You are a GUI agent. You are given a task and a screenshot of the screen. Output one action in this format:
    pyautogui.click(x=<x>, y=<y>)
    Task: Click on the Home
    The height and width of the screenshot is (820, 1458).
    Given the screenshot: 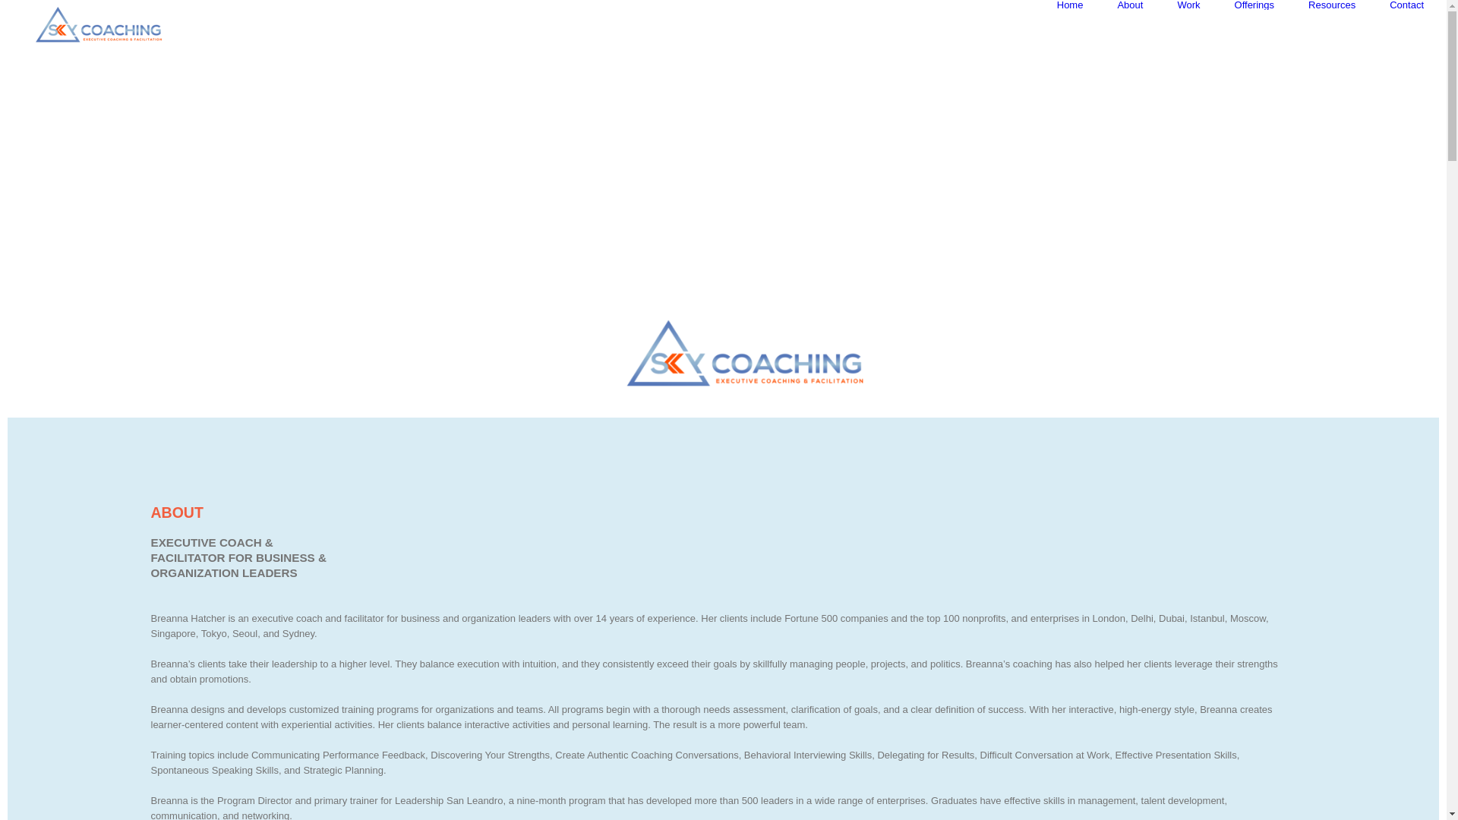 What is the action you would take?
    pyautogui.click(x=1070, y=5)
    